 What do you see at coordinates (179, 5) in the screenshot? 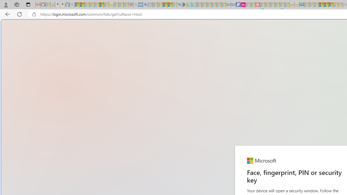
I see `google - Search` at bounding box center [179, 5].